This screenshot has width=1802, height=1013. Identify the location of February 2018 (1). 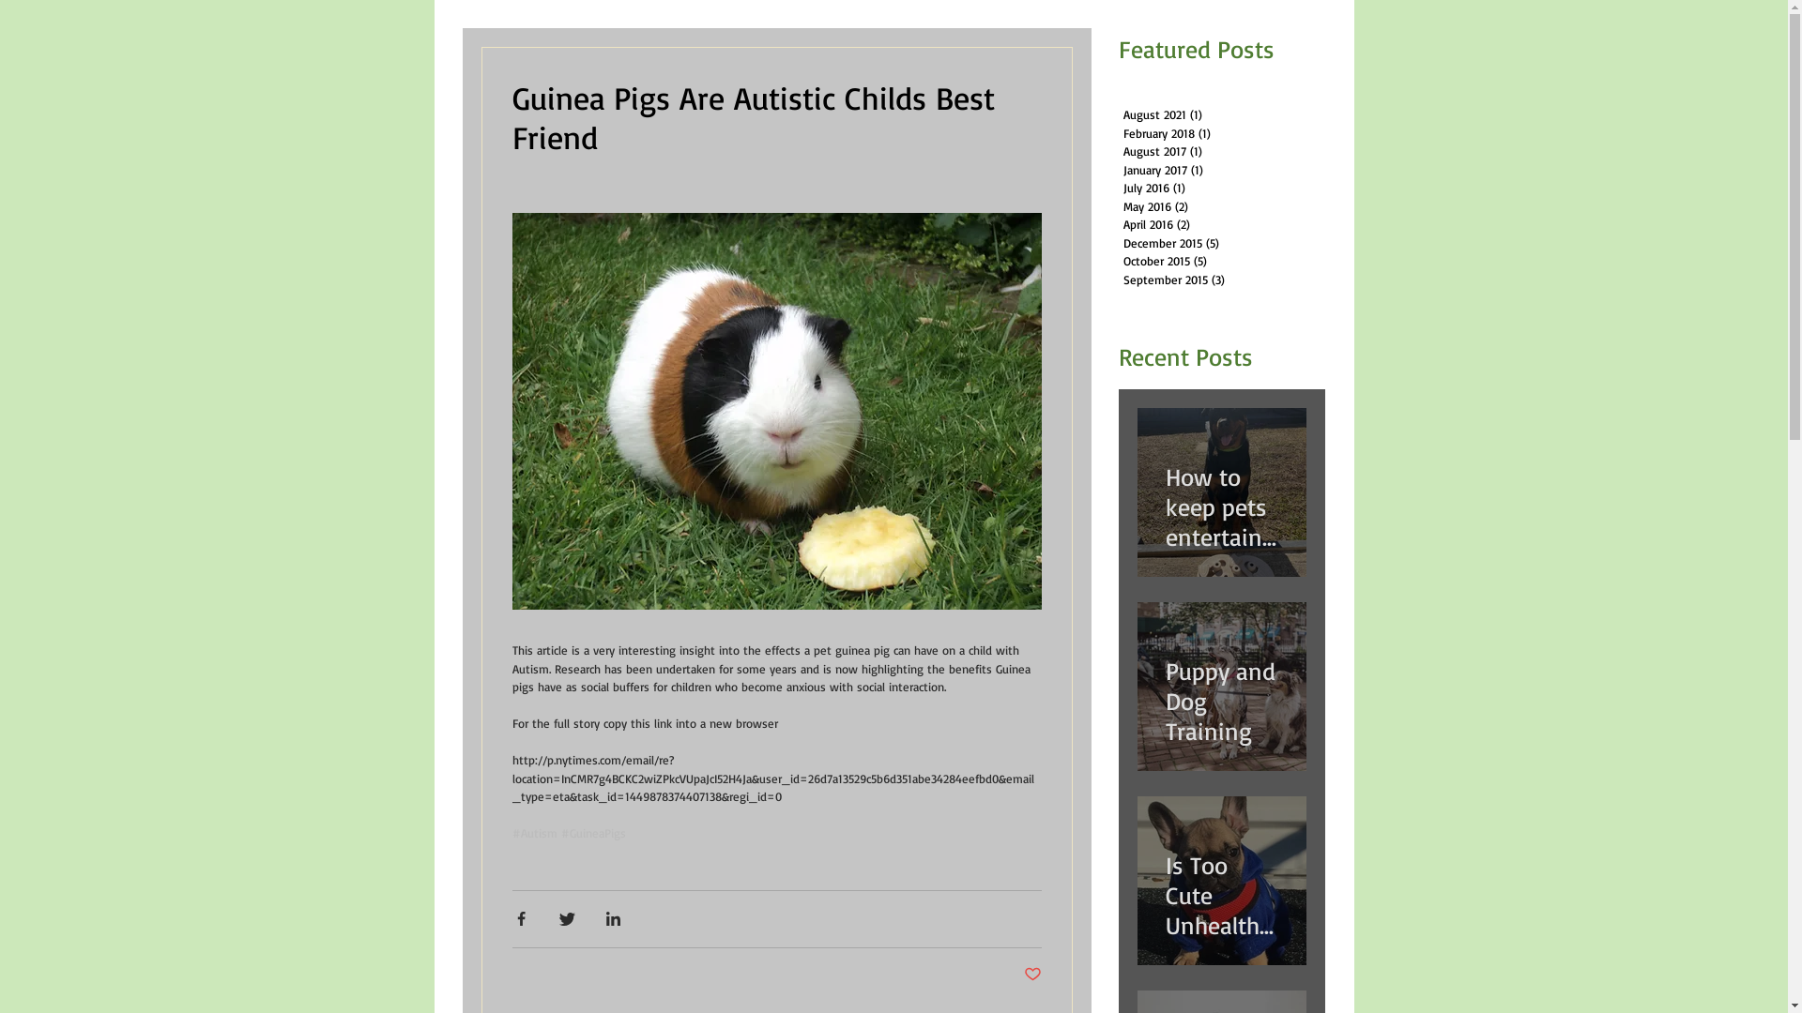
(1221, 134).